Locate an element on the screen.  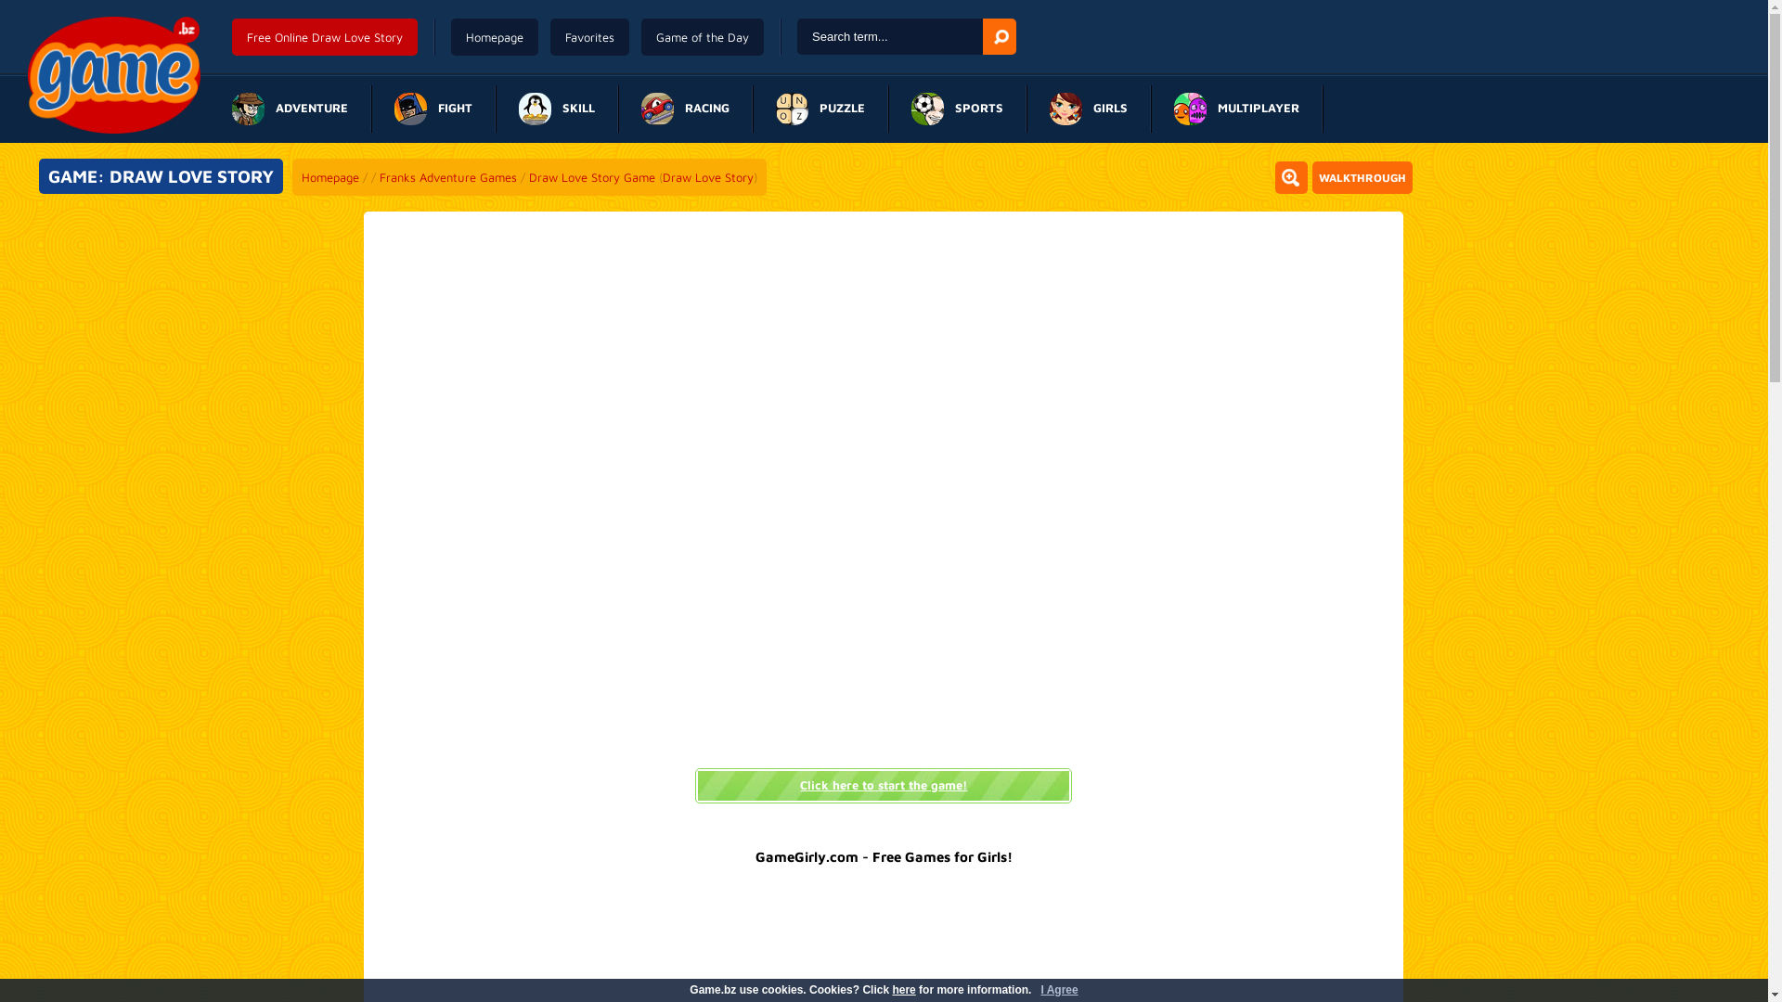
Play your favorite game online right now! is located at coordinates (114, 75).